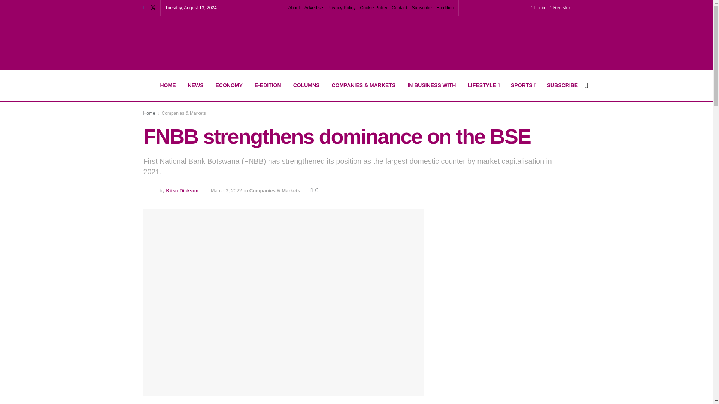  What do you see at coordinates (483, 85) in the screenshot?
I see `LIFESTYLE` at bounding box center [483, 85].